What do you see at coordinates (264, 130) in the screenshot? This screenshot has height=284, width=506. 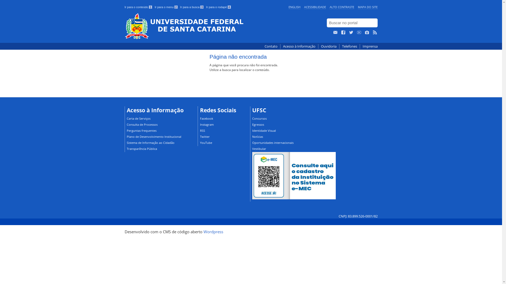 I see `Identidade Visual` at bounding box center [264, 130].